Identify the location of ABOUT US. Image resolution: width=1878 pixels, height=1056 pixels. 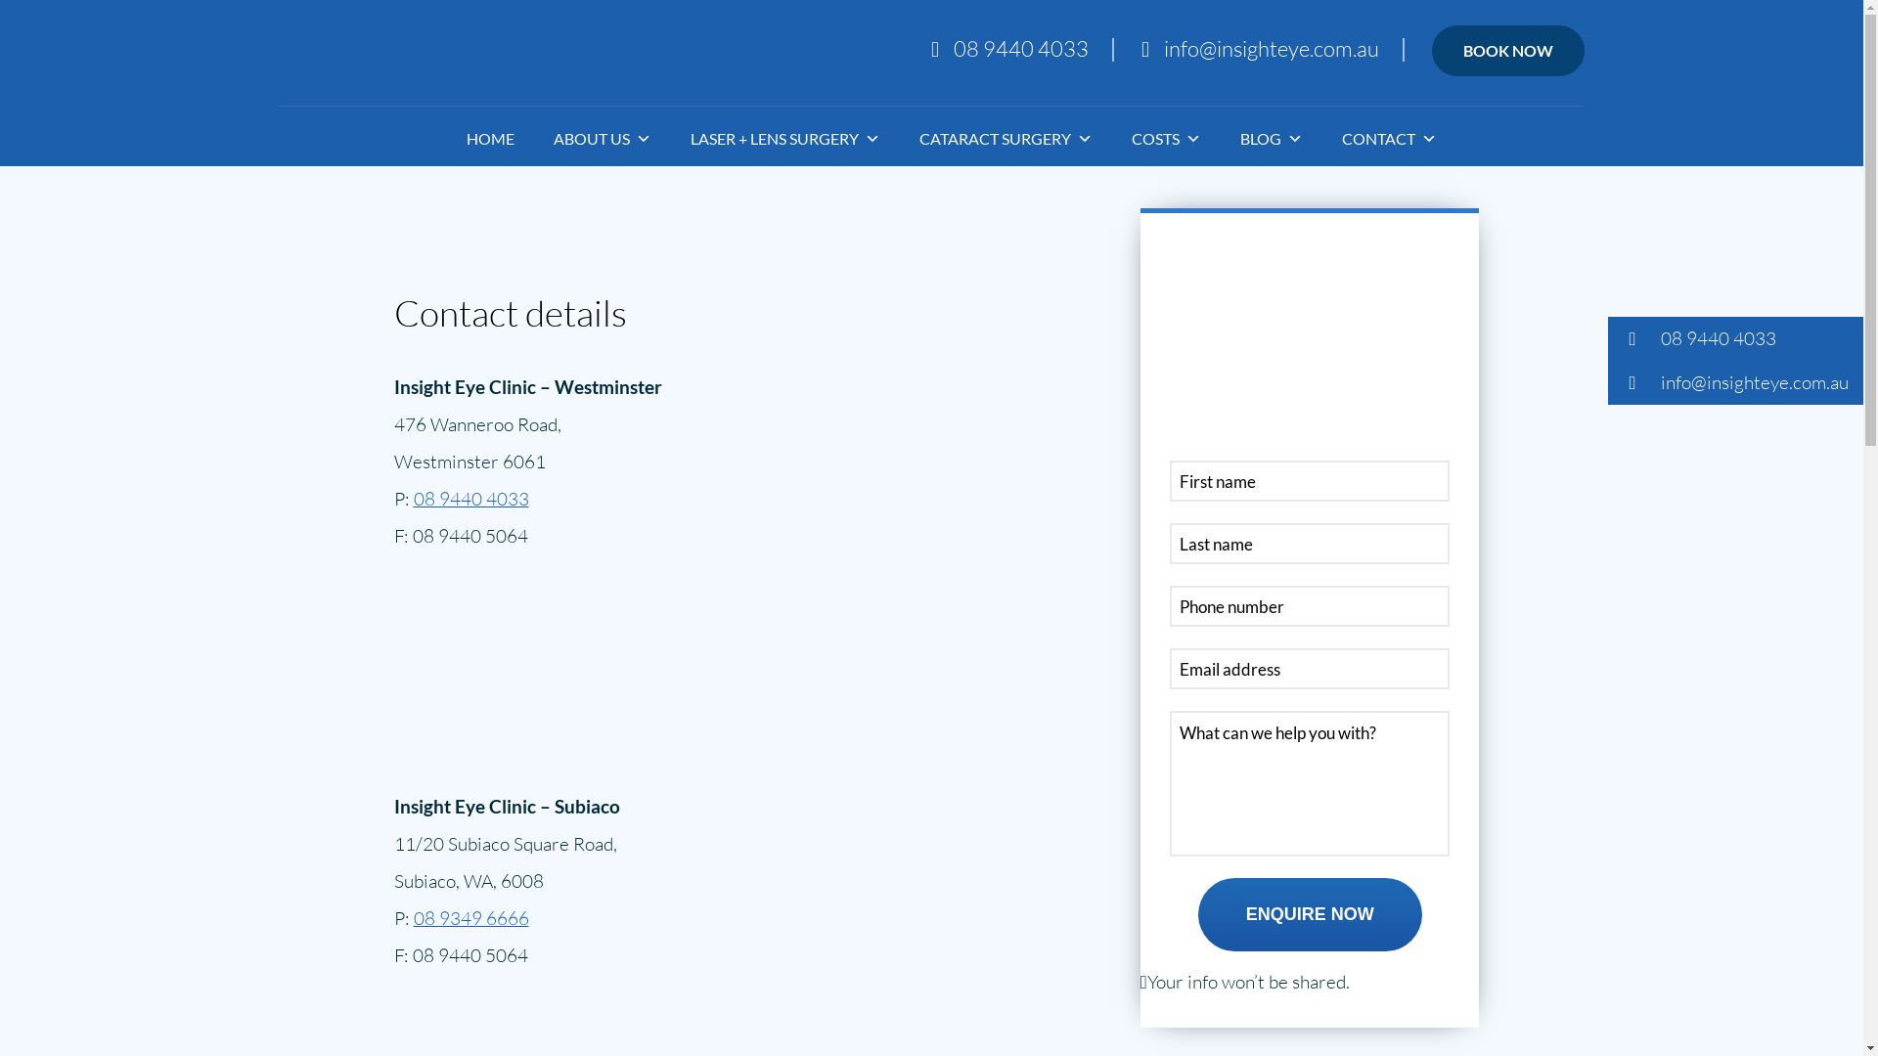
(583, 139).